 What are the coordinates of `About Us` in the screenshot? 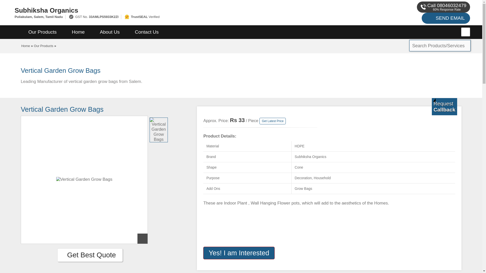 It's located at (110, 32).